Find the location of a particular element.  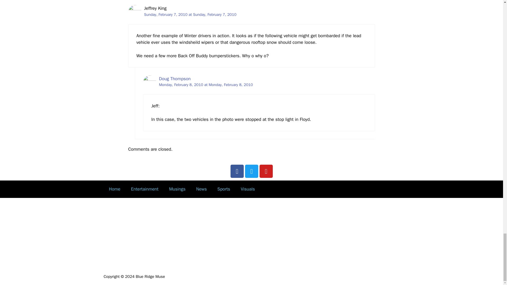

Musings is located at coordinates (177, 189).